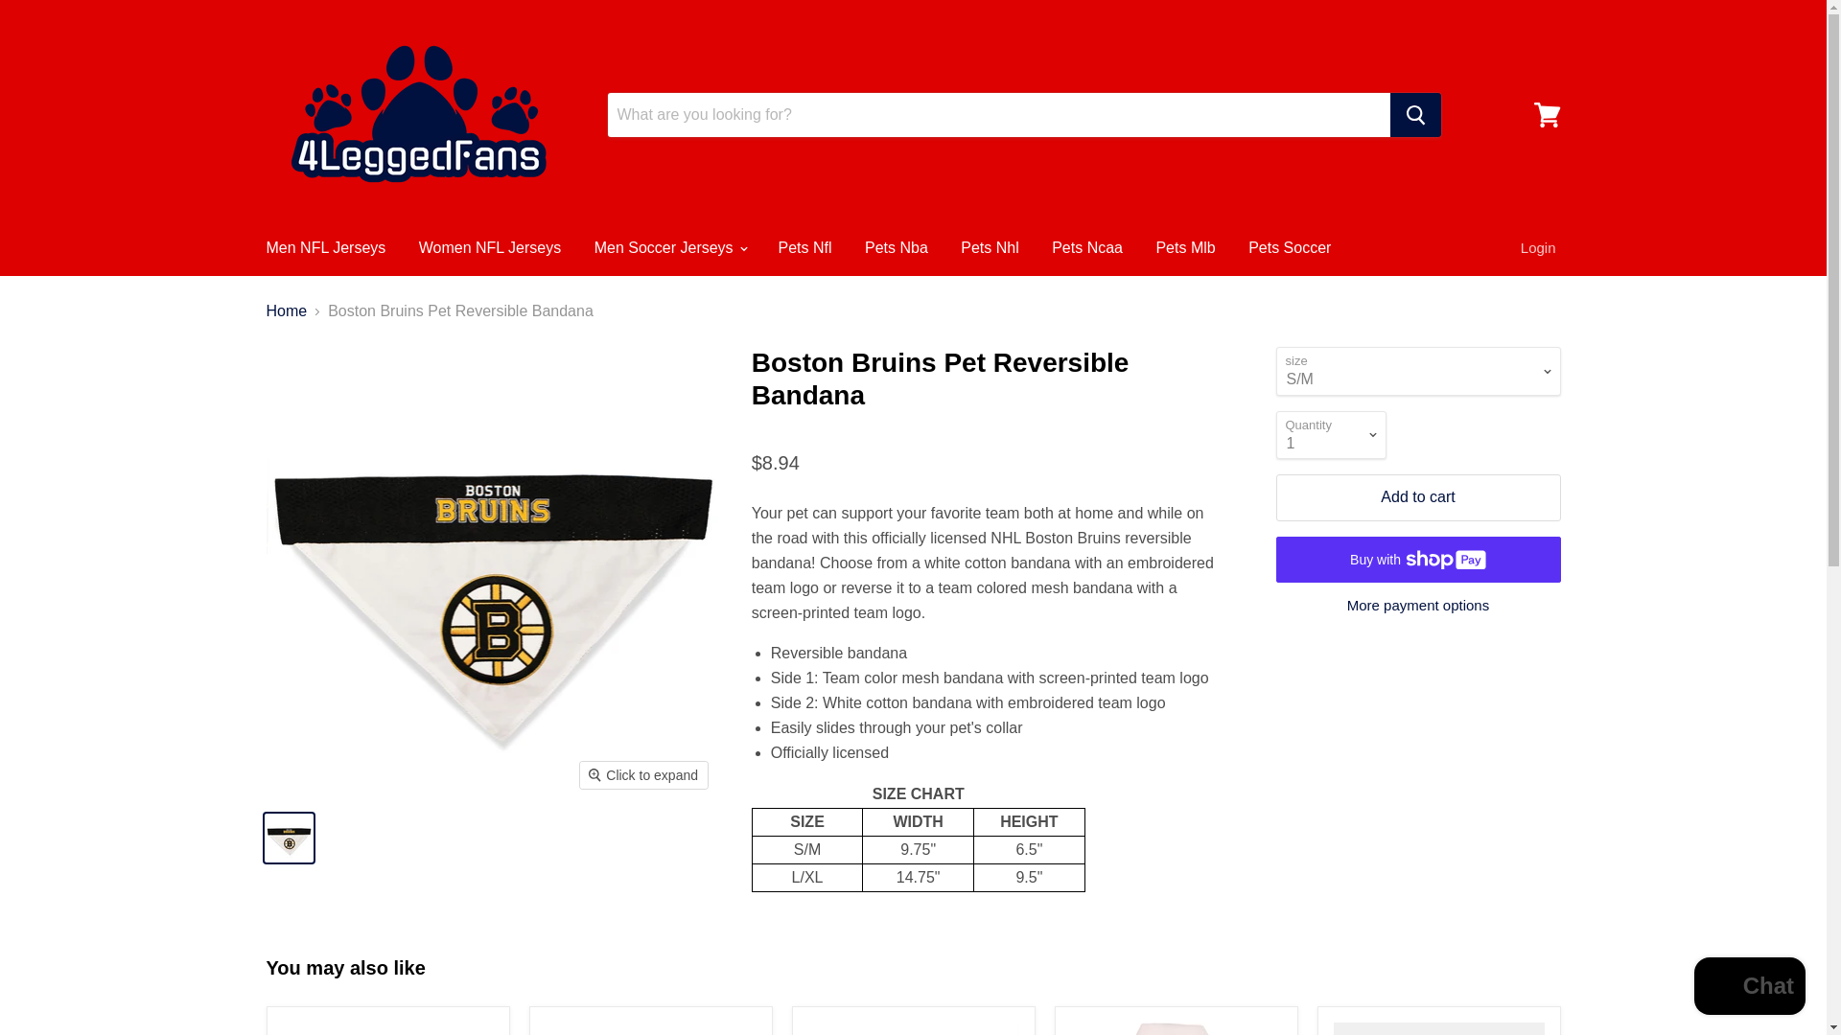 The image size is (1841, 1035). I want to click on Pets Nhl, so click(990, 247).